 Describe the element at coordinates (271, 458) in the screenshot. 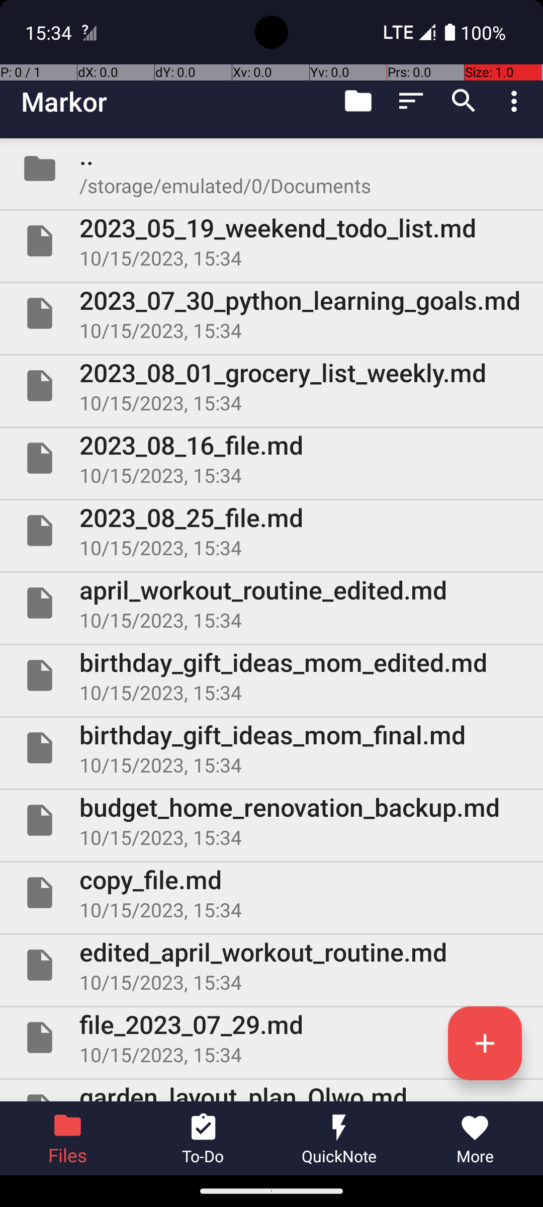

I see `File 2023_08_16_file.md ` at that location.